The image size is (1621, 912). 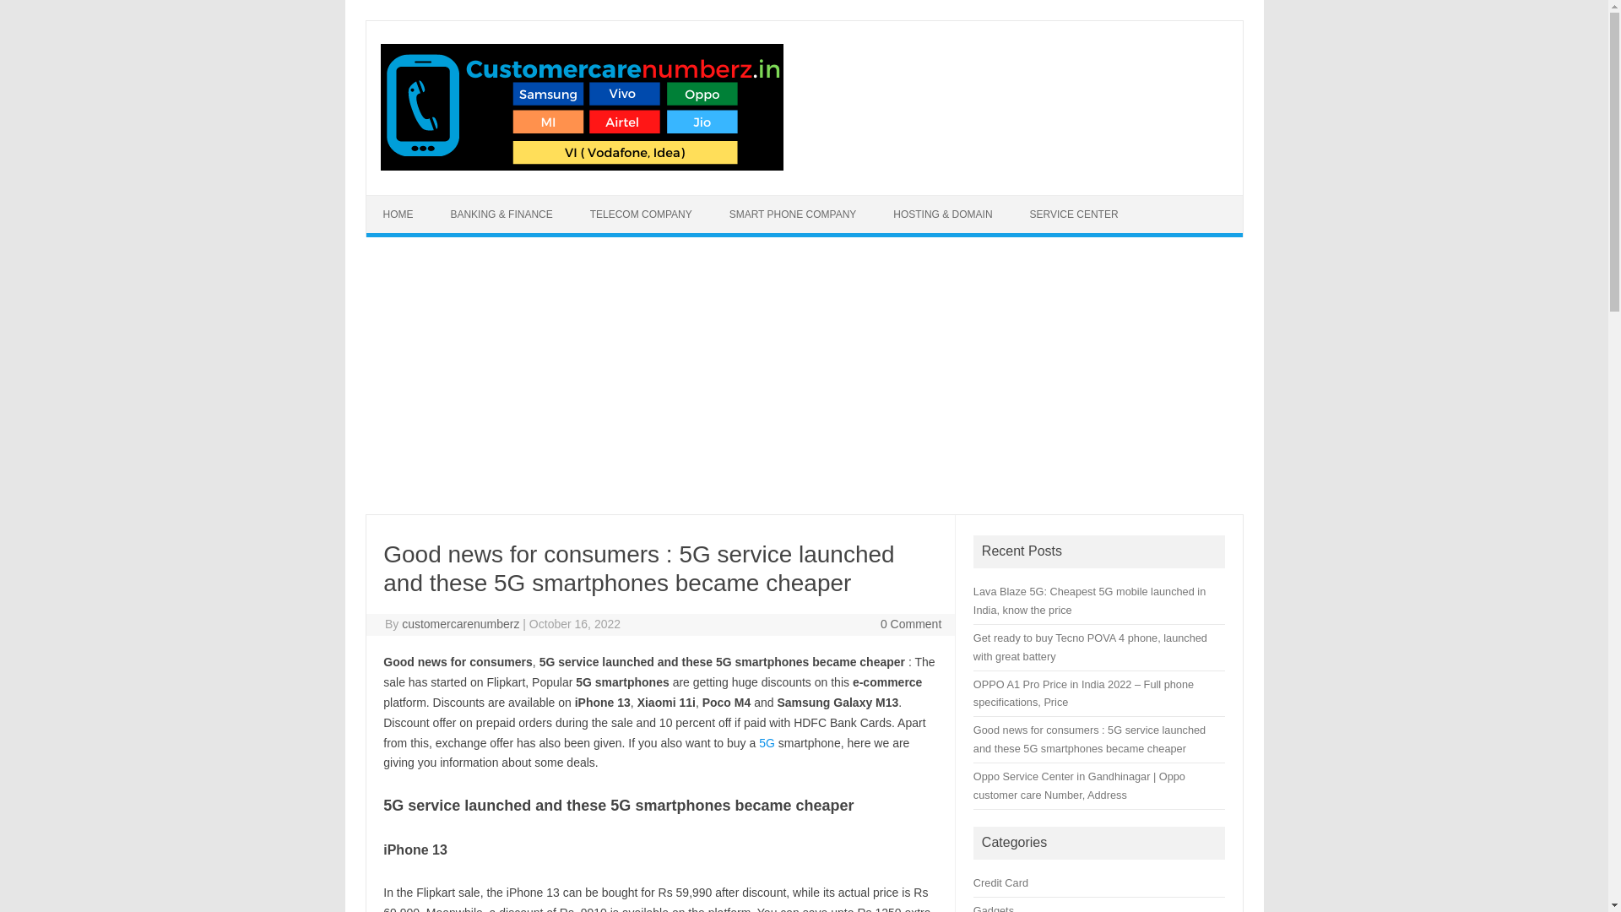 I want to click on 5G, so click(x=767, y=742).